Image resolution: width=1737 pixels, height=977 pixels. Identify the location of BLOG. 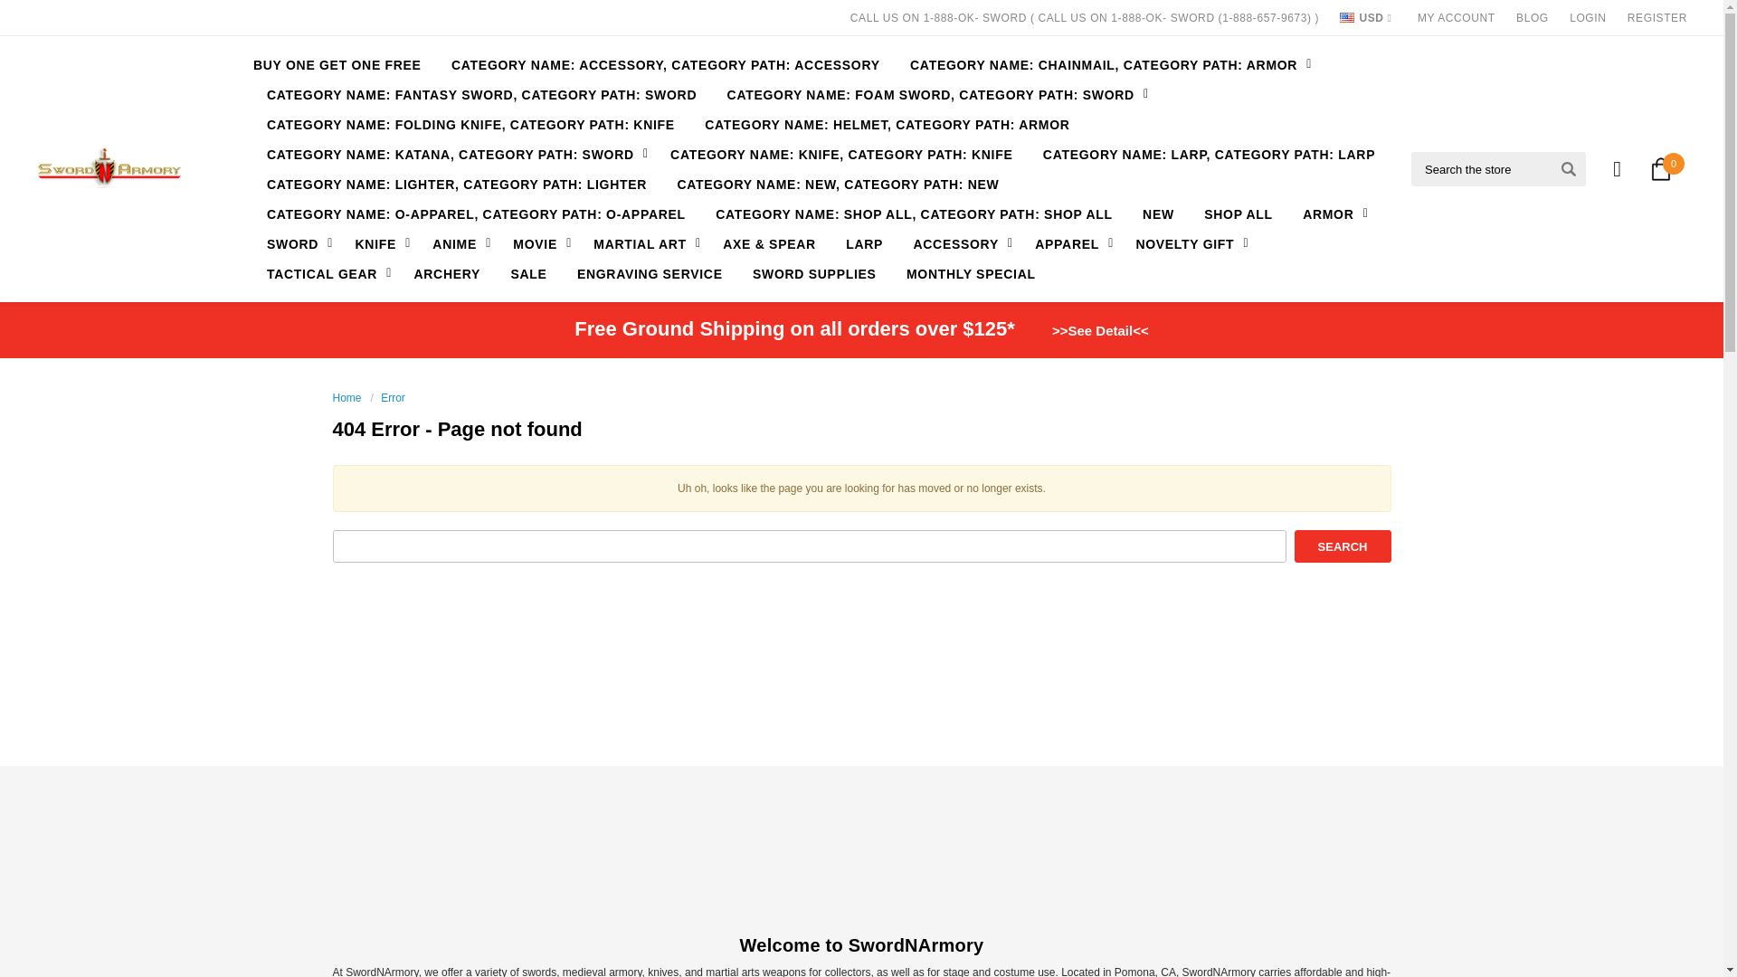
(1533, 18).